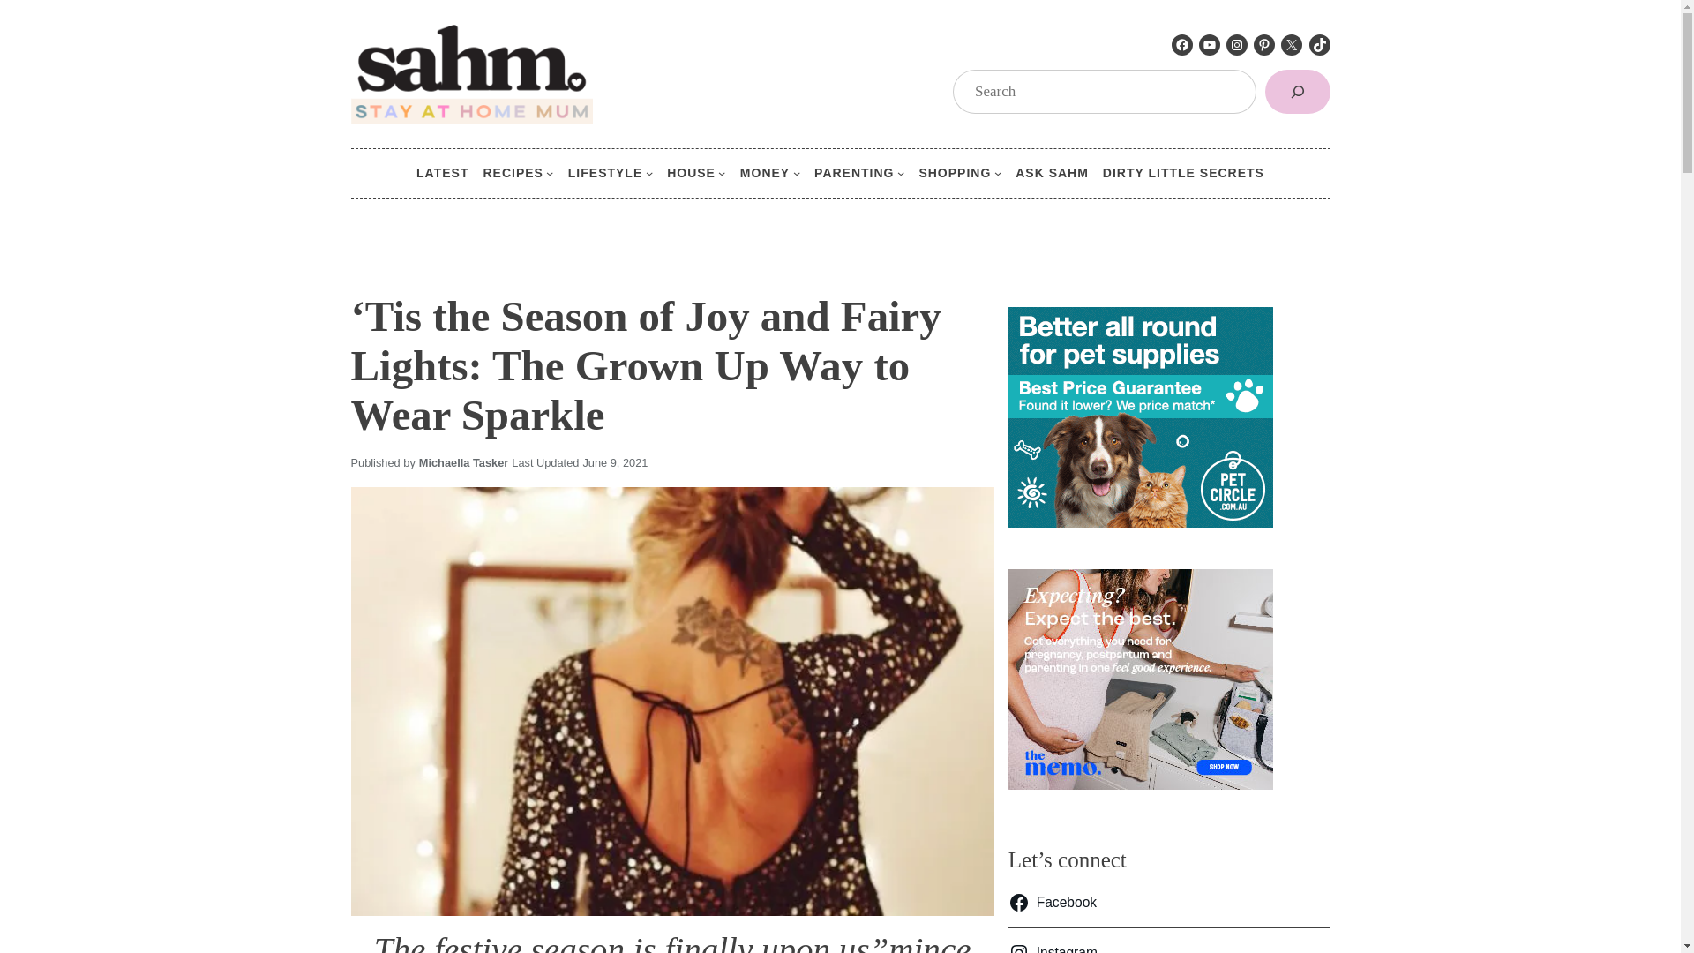 The width and height of the screenshot is (1694, 953). What do you see at coordinates (764, 173) in the screenshot?
I see `MONEY` at bounding box center [764, 173].